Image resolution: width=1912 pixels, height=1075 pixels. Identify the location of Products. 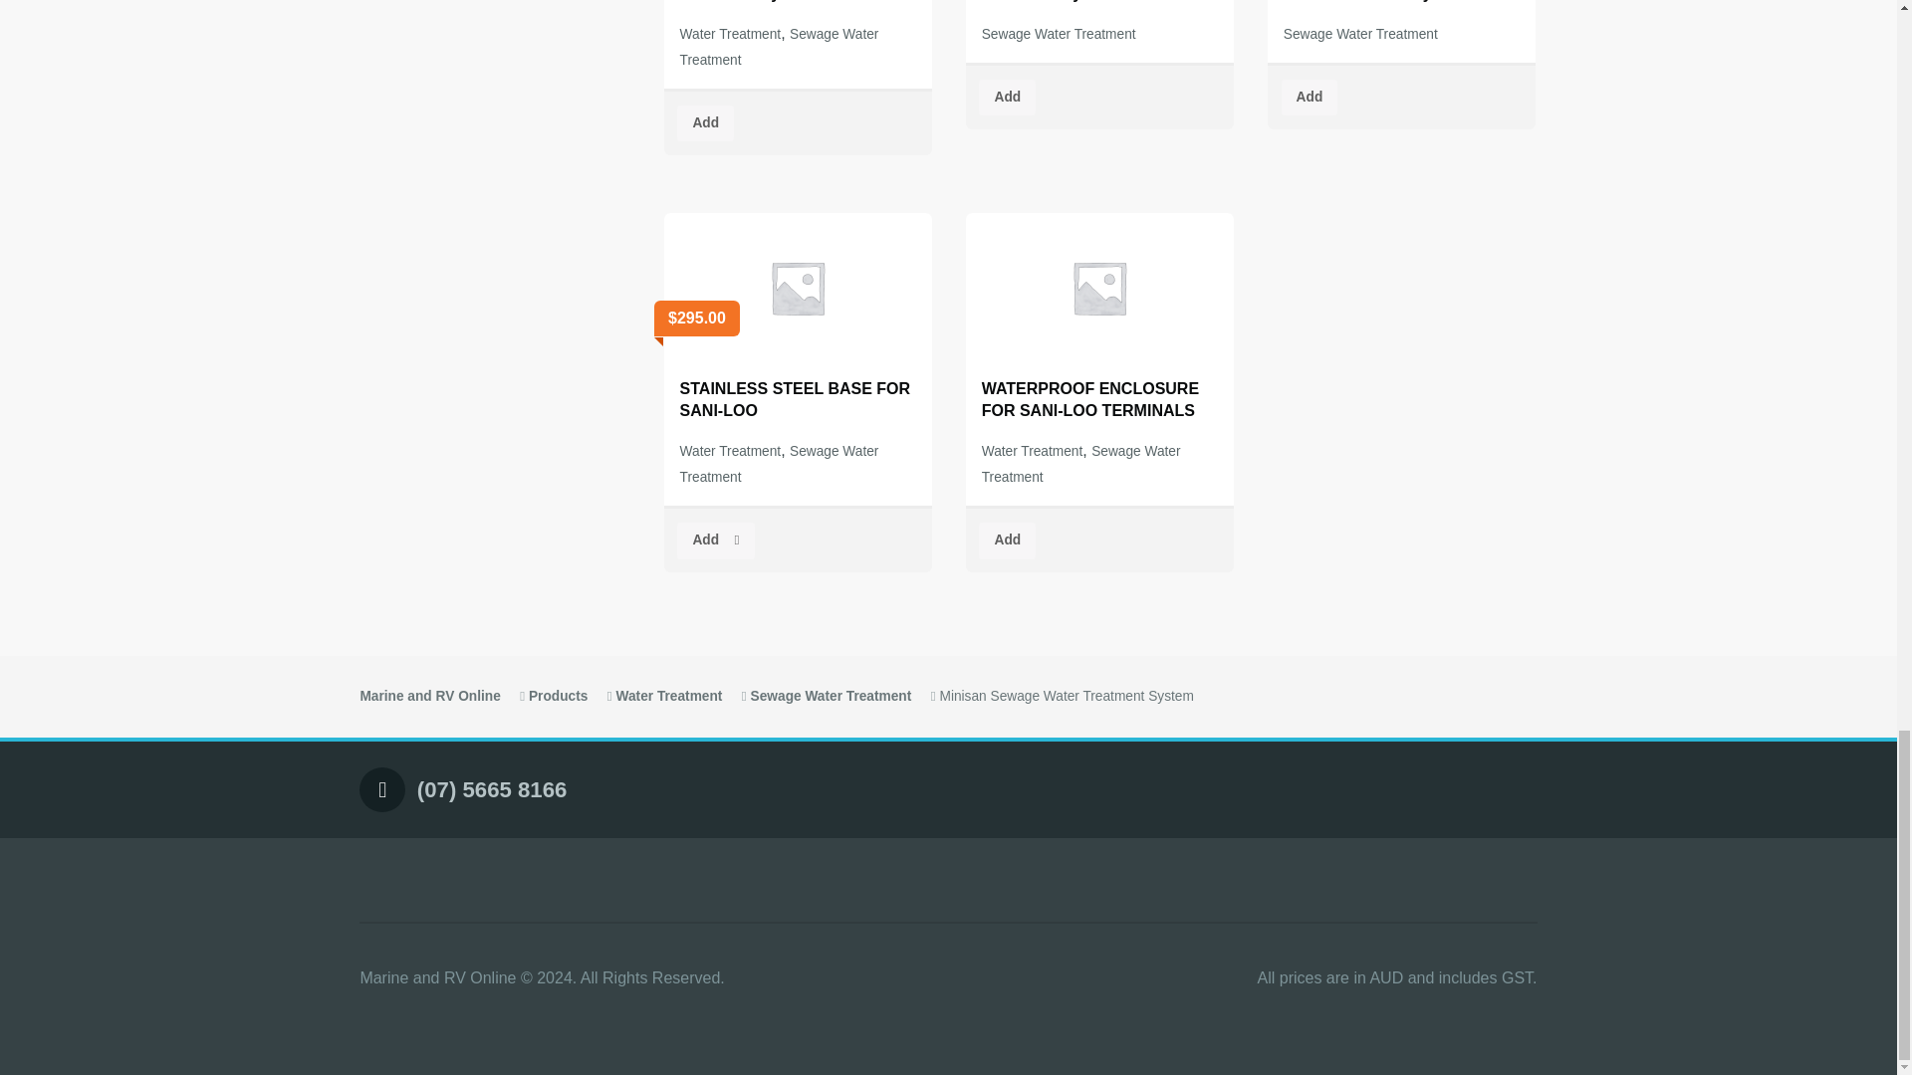
(558, 697).